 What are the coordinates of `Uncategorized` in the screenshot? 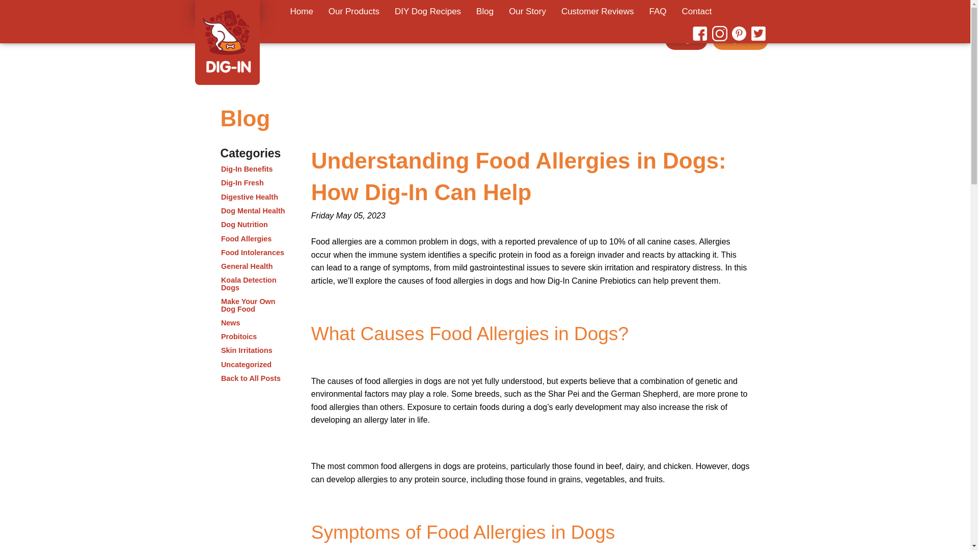 It's located at (256, 365).